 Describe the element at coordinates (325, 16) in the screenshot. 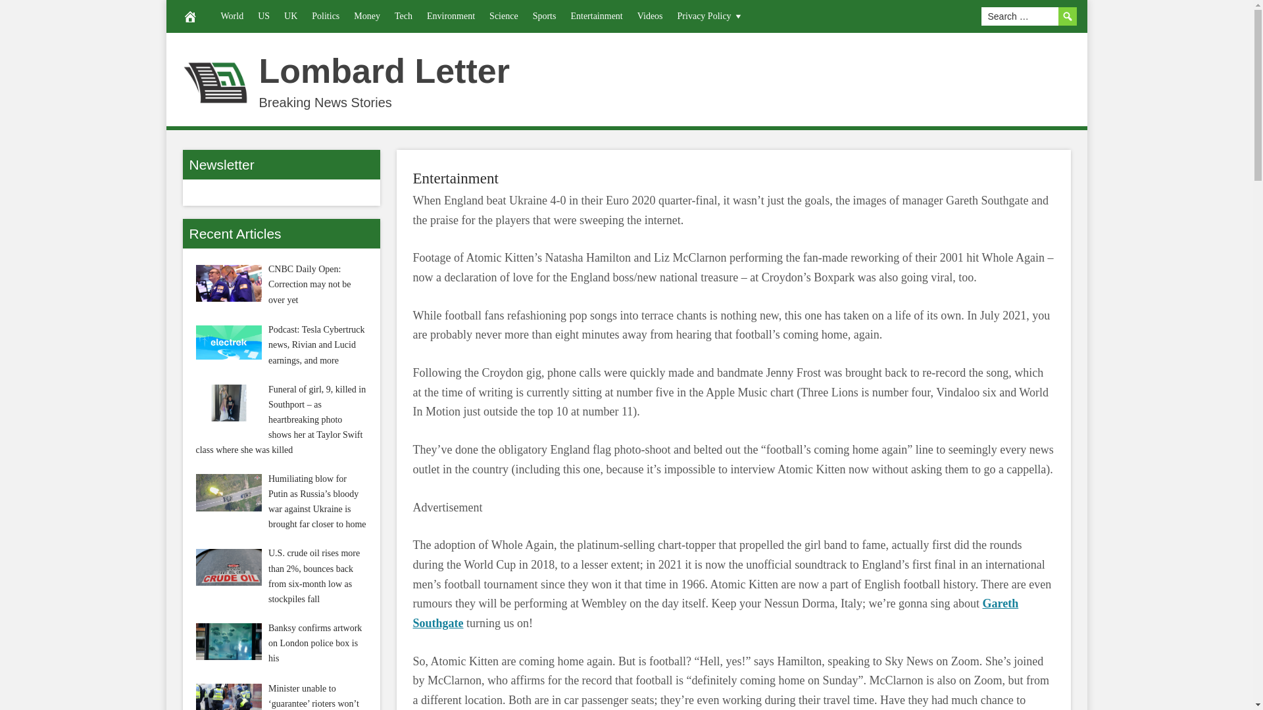

I see `Politics` at that location.